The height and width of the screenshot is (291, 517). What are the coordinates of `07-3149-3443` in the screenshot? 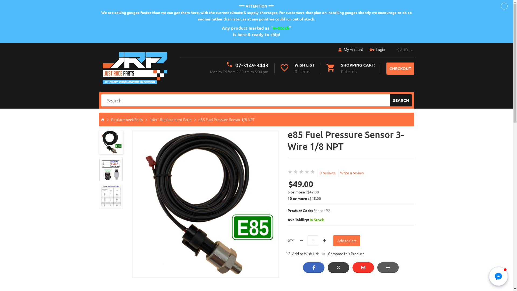 It's located at (252, 65).